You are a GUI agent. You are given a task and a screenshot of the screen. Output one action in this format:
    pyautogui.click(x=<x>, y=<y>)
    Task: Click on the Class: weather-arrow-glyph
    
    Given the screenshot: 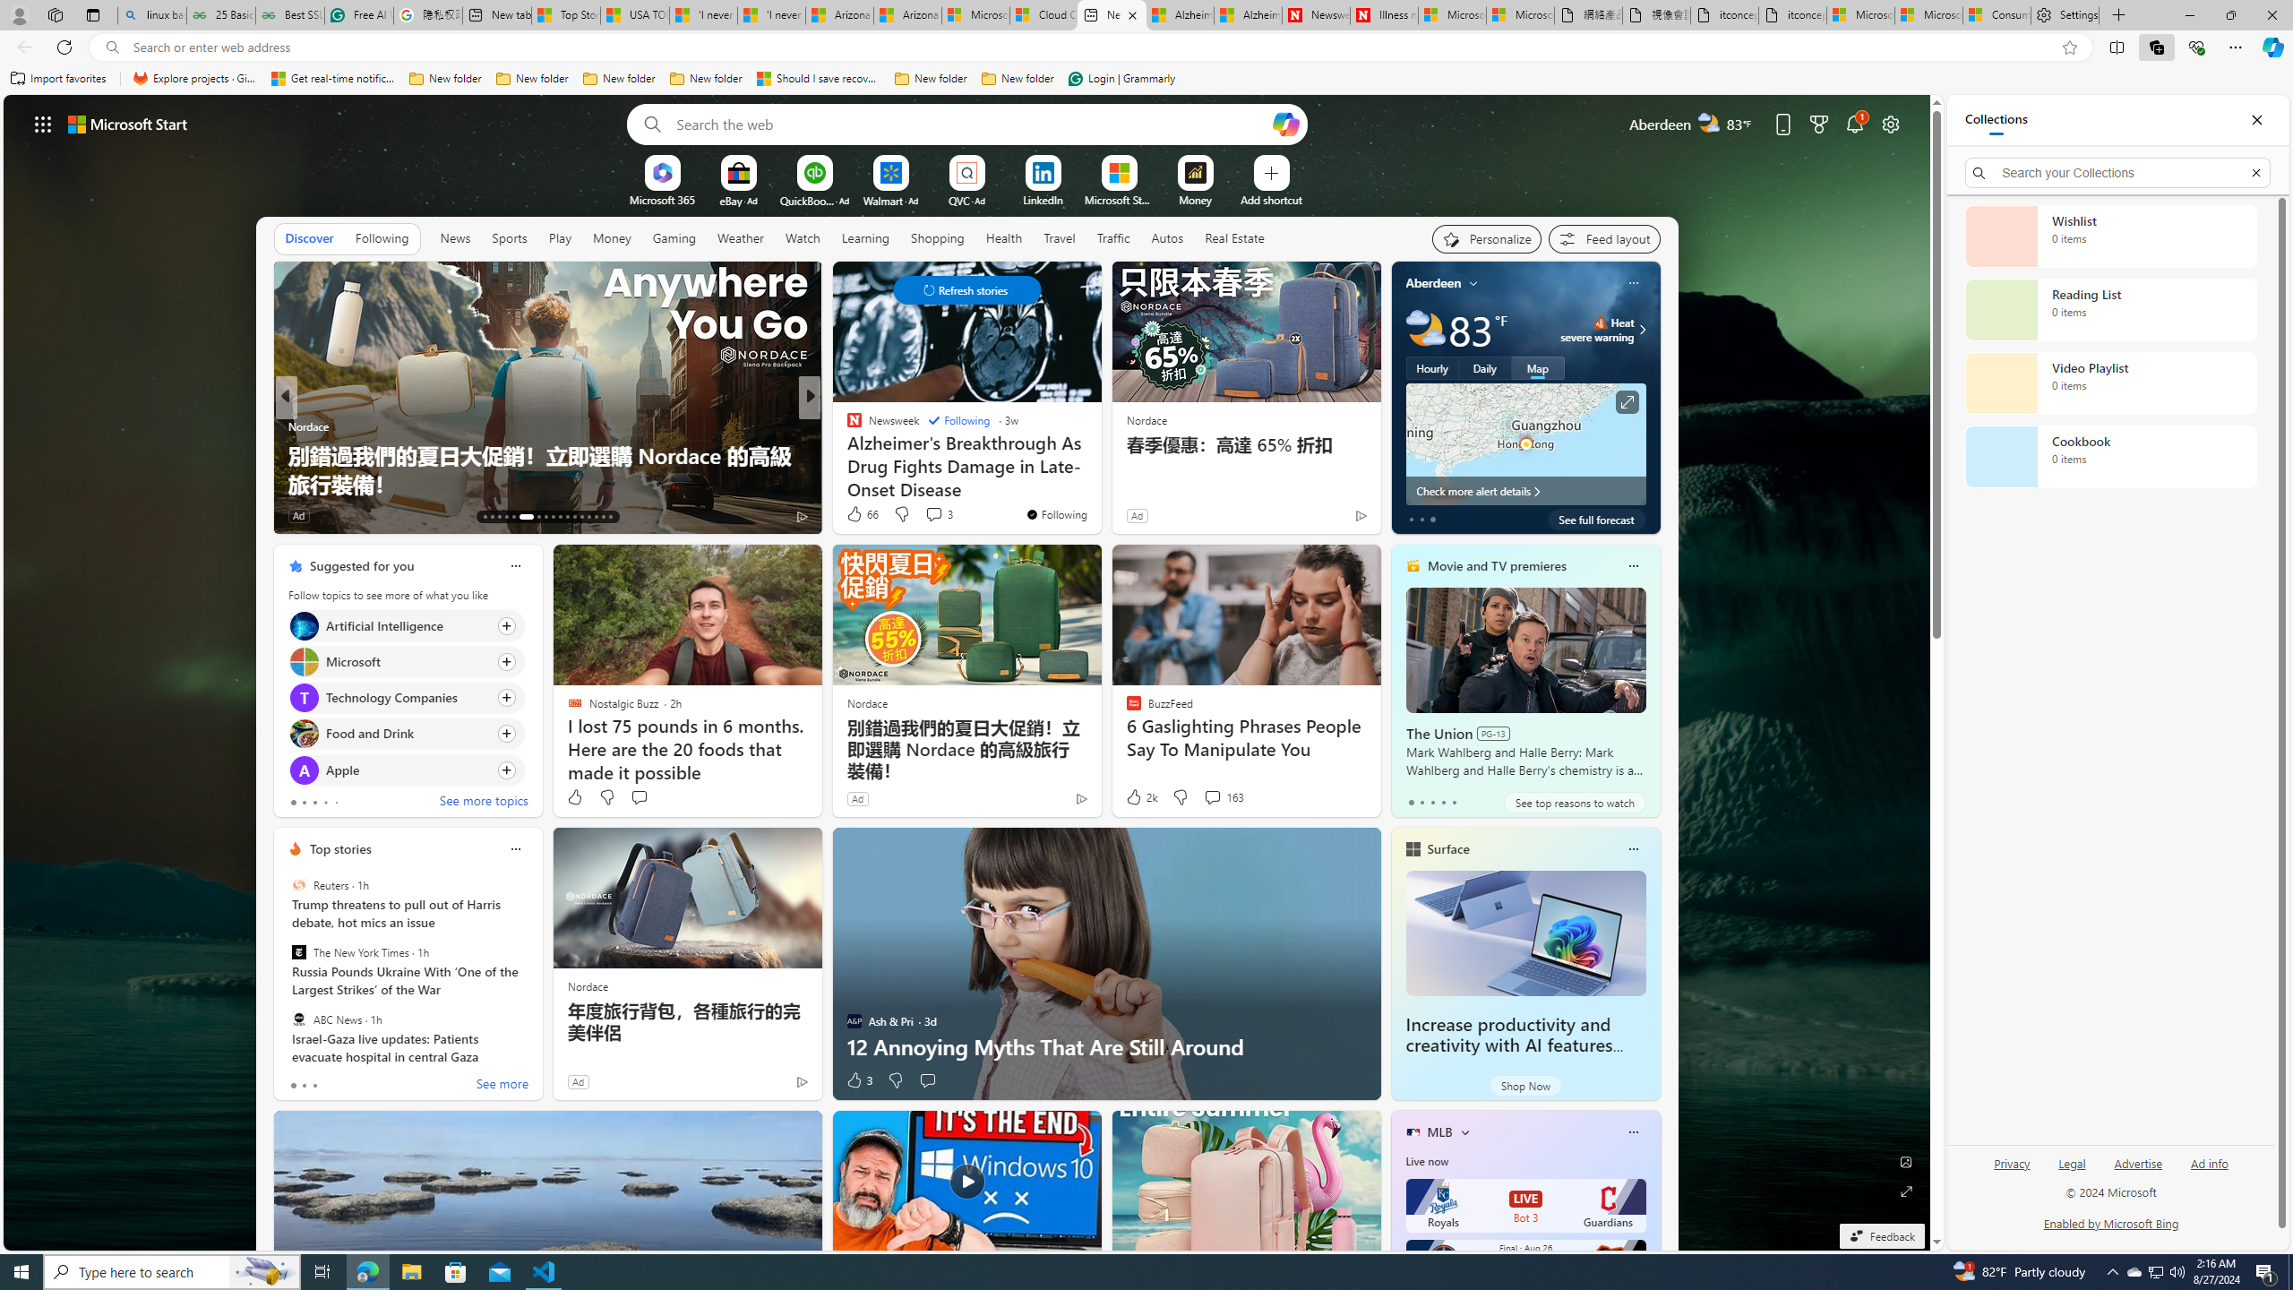 What is the action you would take?
    pyautogui.click(x=1643, y=330)
    